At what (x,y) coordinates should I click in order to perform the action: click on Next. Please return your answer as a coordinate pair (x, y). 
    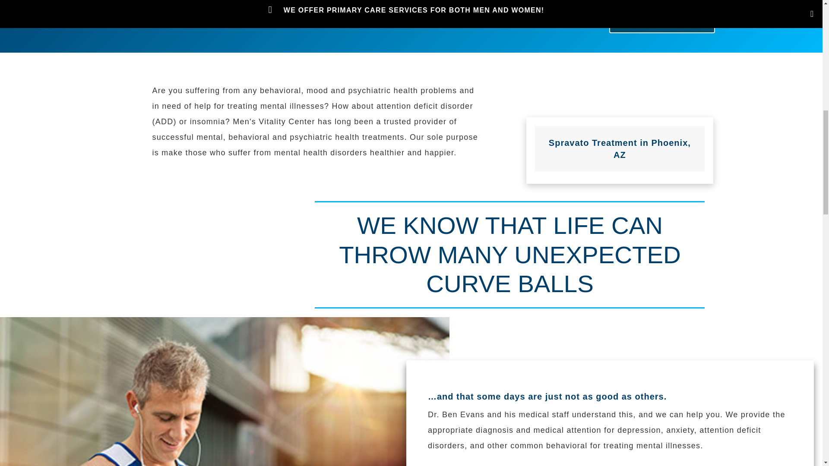
    Looking at the image, I should click on (662, 23).